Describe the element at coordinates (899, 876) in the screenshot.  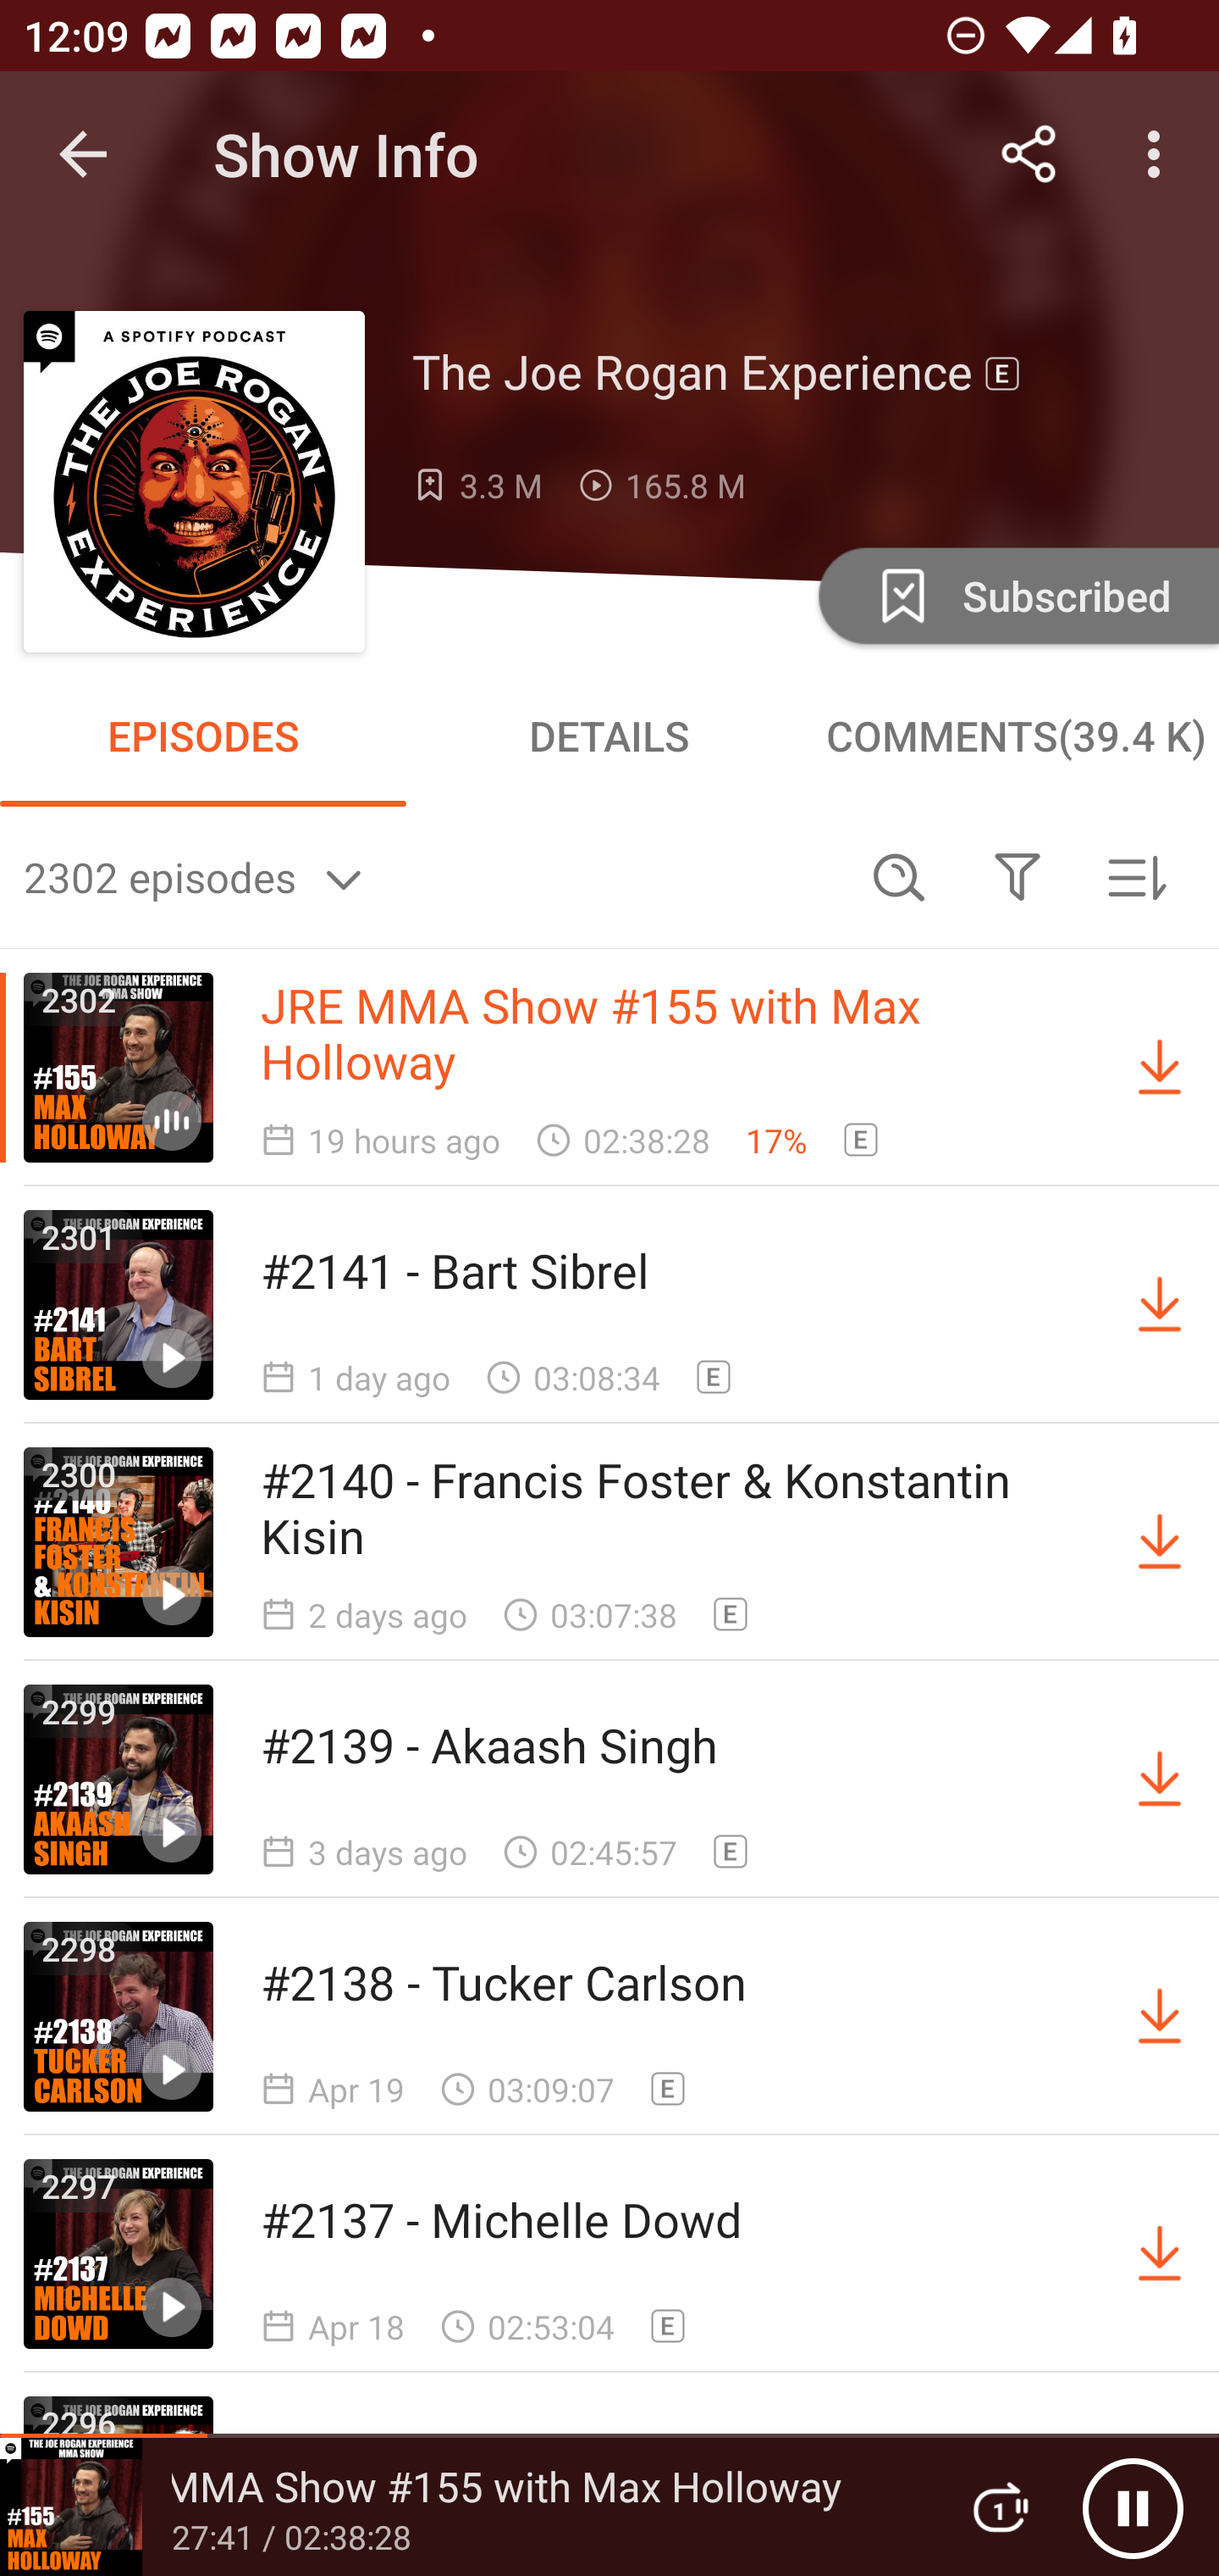
I see ` Search` at that location.